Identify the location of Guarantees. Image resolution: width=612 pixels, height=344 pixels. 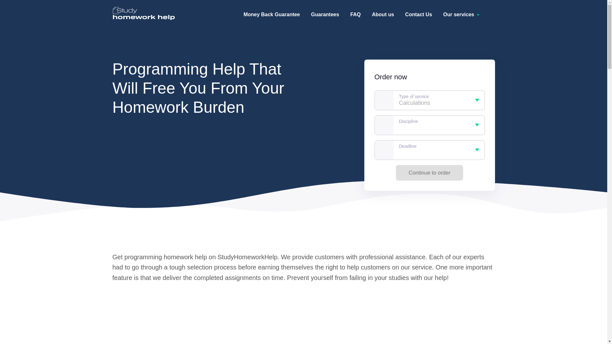
(325, 14).